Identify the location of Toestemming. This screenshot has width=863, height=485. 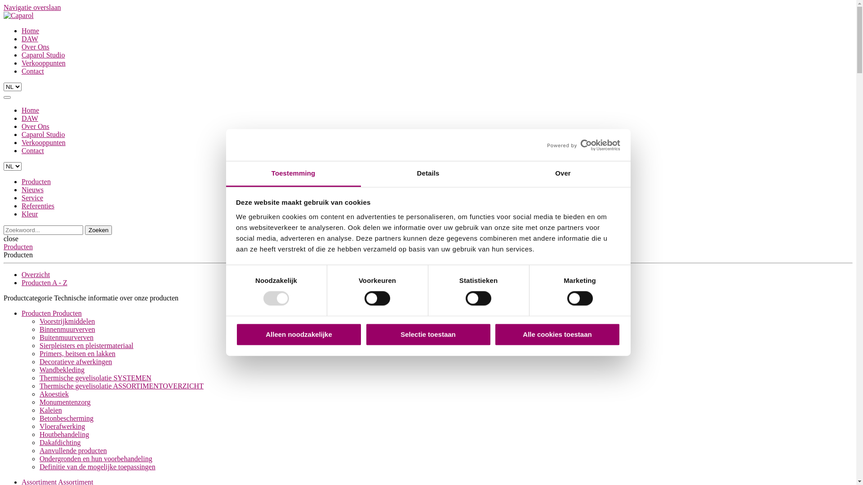
(293, 174).